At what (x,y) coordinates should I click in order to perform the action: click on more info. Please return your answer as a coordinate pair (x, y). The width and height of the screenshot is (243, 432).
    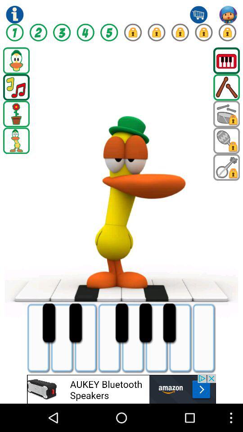
    Looking at the image, I should click on (14, 14).